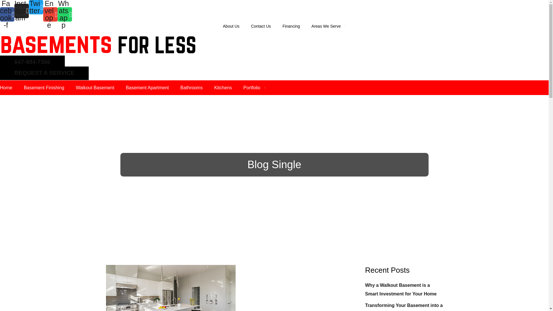 This screenshot has width=553, height=311. I want to click on Twitter, so click(36, 7).